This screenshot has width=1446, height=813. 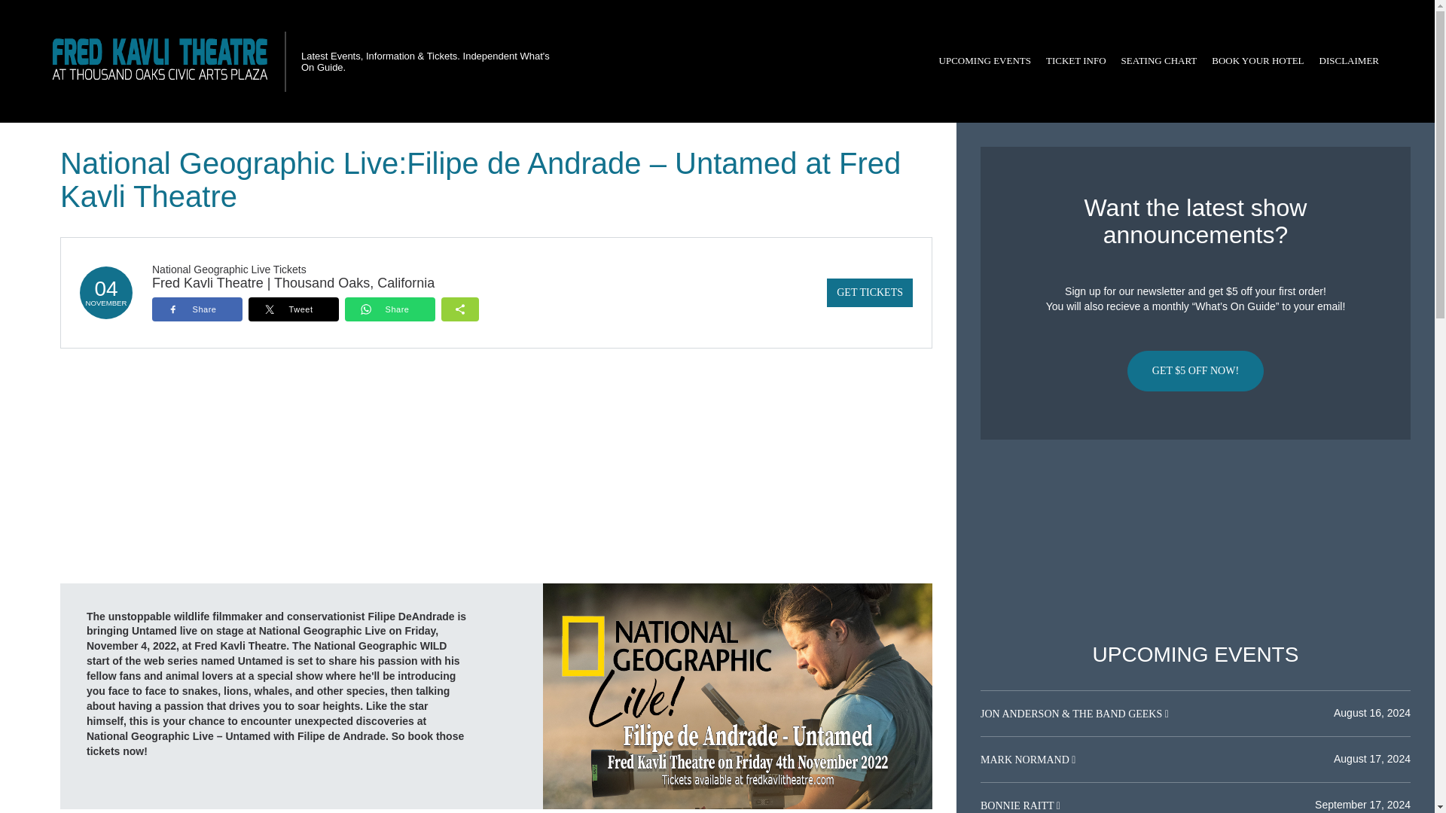 I want to click on GET TICKETS, so click(x=869, y=293).